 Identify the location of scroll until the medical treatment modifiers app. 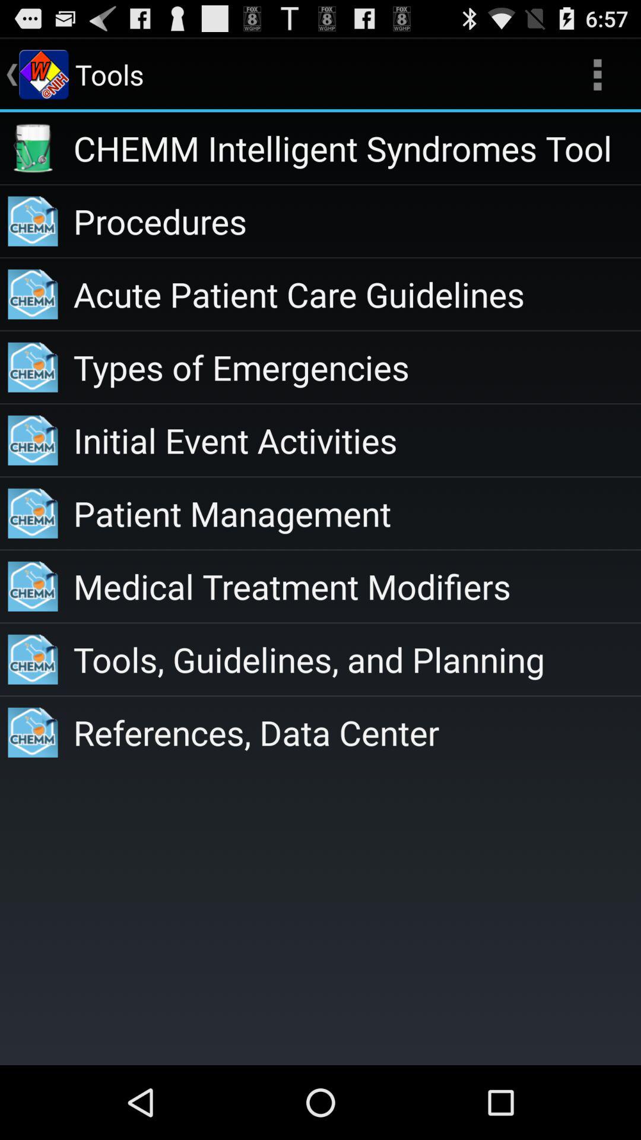
(357, 586).